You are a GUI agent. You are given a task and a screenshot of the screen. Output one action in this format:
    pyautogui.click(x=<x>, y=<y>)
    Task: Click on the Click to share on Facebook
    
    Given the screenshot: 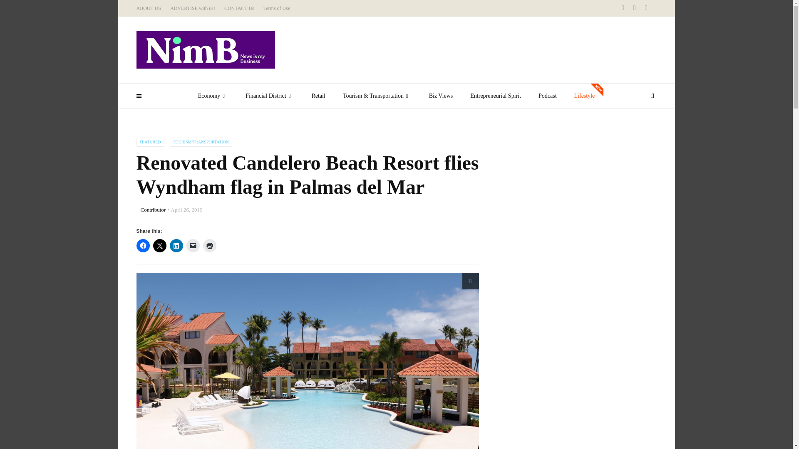 What is the action you would take?
    pyautogui.click(x=143, y=245)
    